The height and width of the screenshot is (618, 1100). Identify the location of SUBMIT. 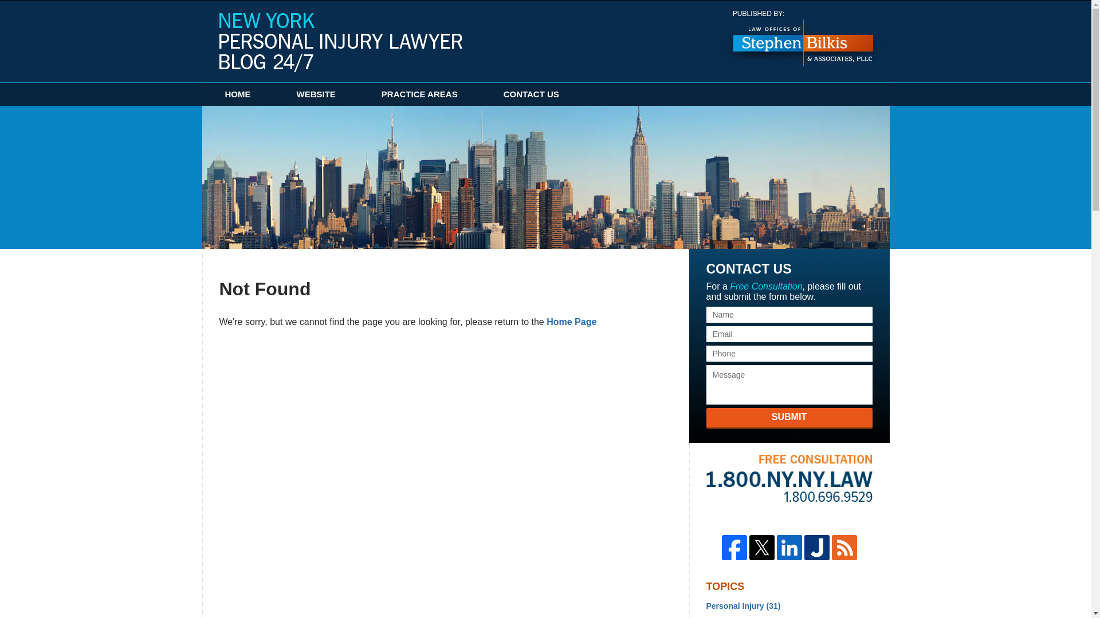
(789, 418).